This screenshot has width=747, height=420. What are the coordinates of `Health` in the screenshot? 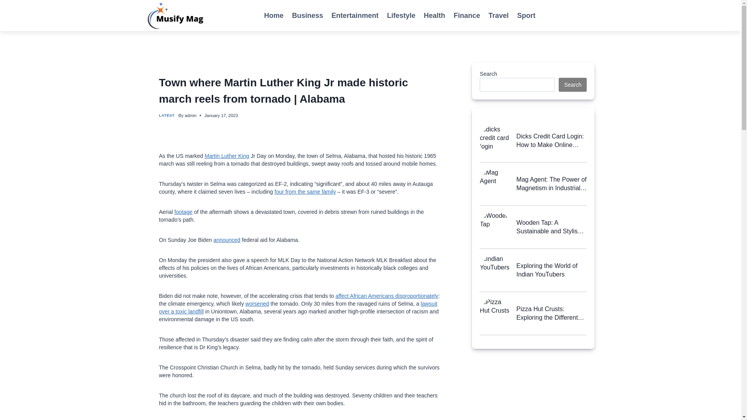 It's located at (435, 16).